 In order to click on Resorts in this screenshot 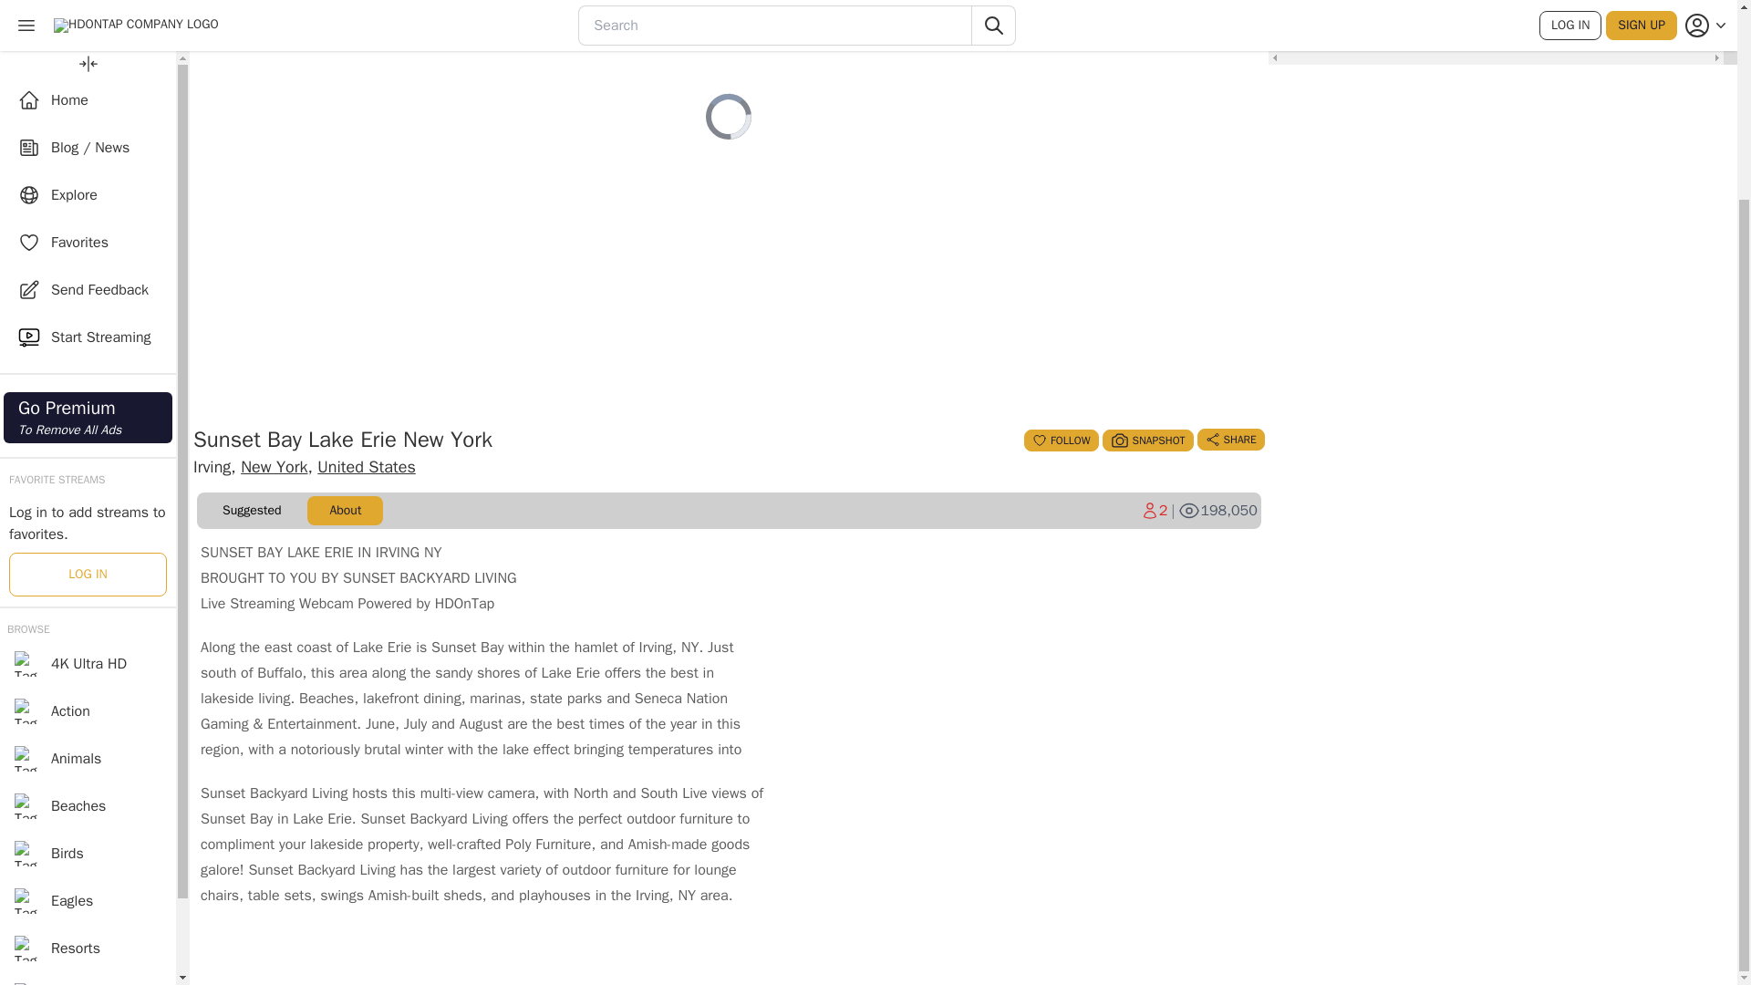, I will do `click(88, 472)`.